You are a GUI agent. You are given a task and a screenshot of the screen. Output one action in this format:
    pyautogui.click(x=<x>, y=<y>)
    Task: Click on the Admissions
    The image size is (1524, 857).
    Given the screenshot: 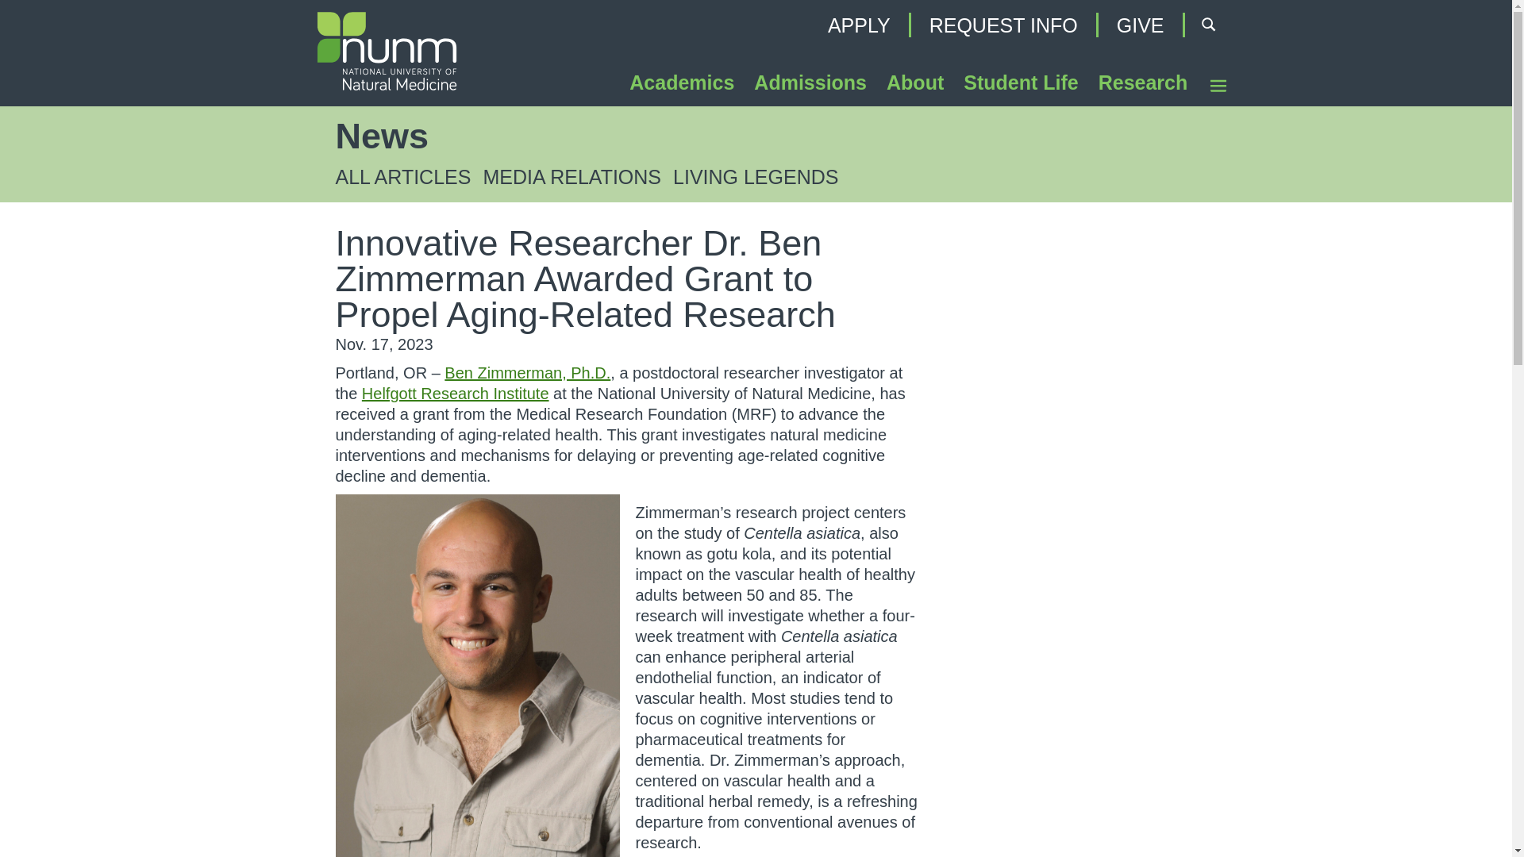 What is the action you would take?
    pyautogui.click(x=810, y=86)
    